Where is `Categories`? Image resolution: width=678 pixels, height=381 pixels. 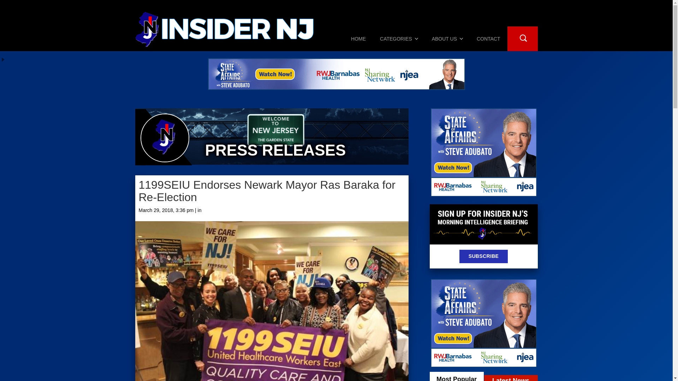 Categories is located at coordinates (399, 38).